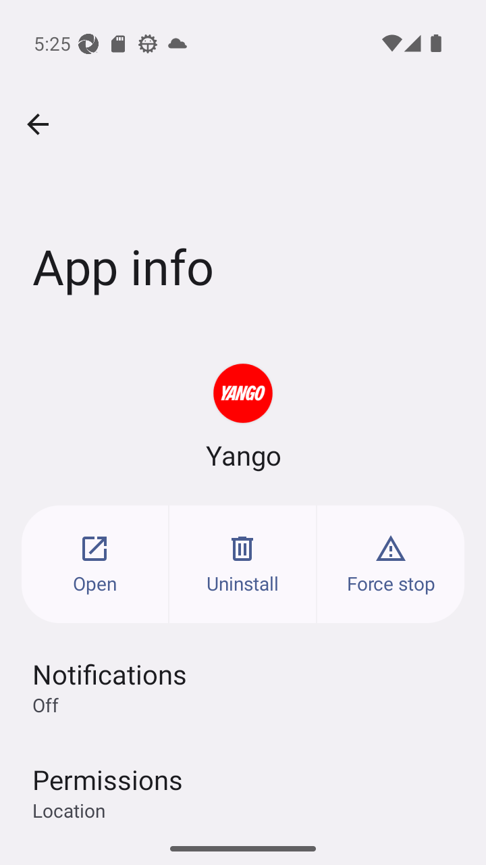  What do you see at coordinates (243, 687) in the screenshot?
I see `Notifications Off` at bounding box center [243, 687].